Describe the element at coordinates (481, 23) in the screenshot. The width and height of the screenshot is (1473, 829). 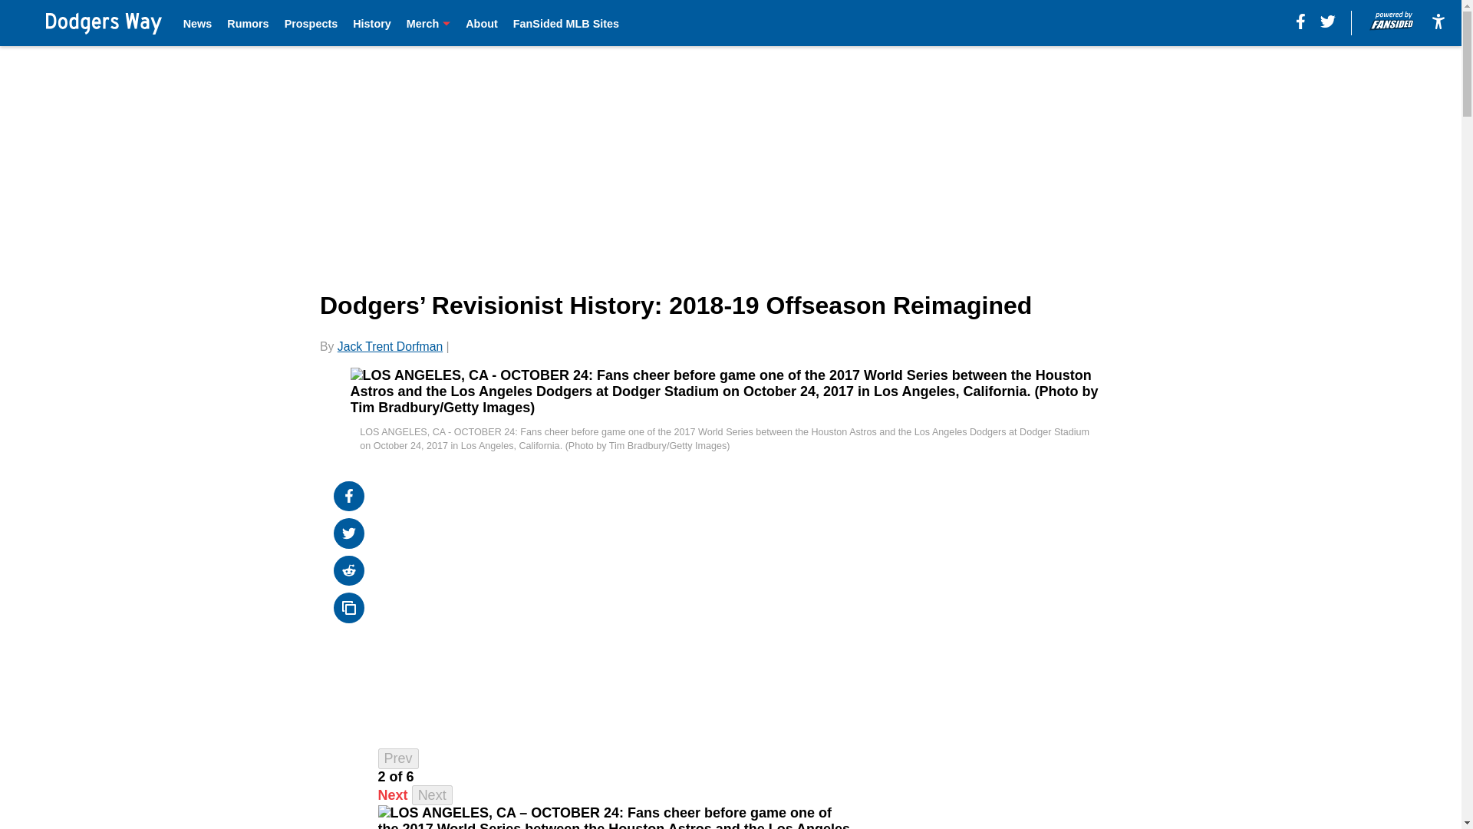
I see `About` at that location.